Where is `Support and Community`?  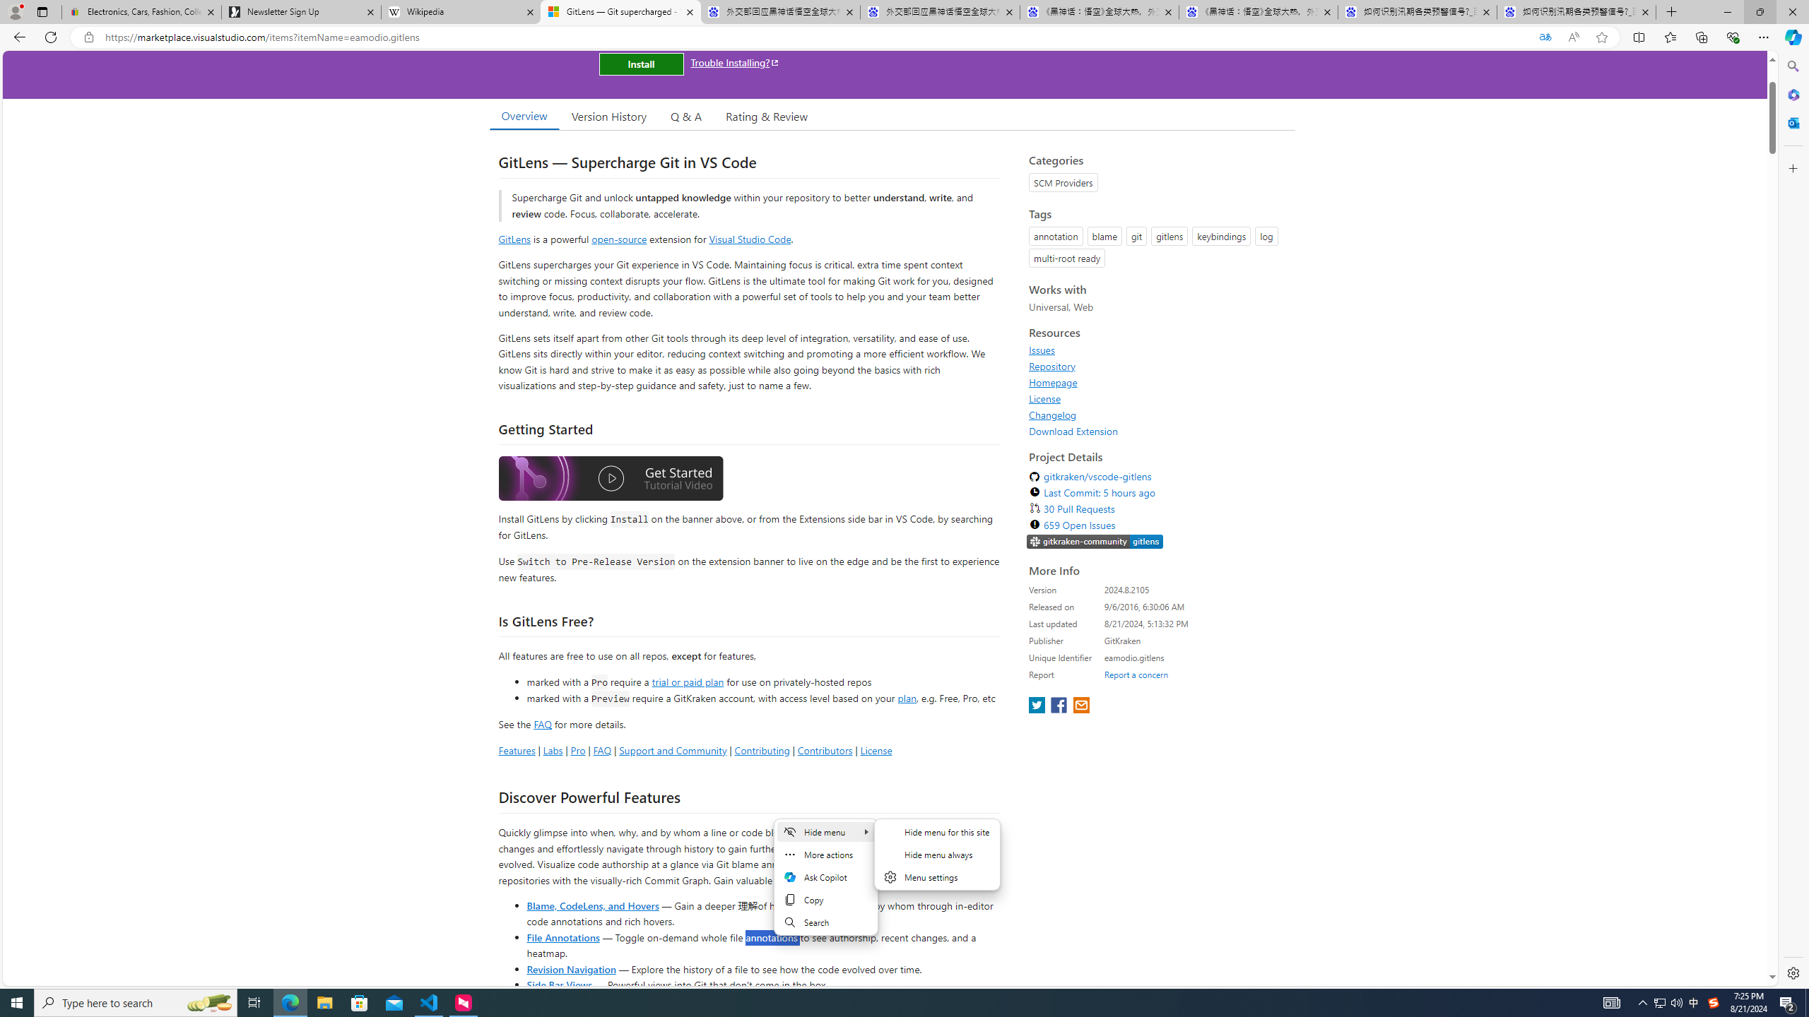 Support and Community is located at coordinates (673, 750).